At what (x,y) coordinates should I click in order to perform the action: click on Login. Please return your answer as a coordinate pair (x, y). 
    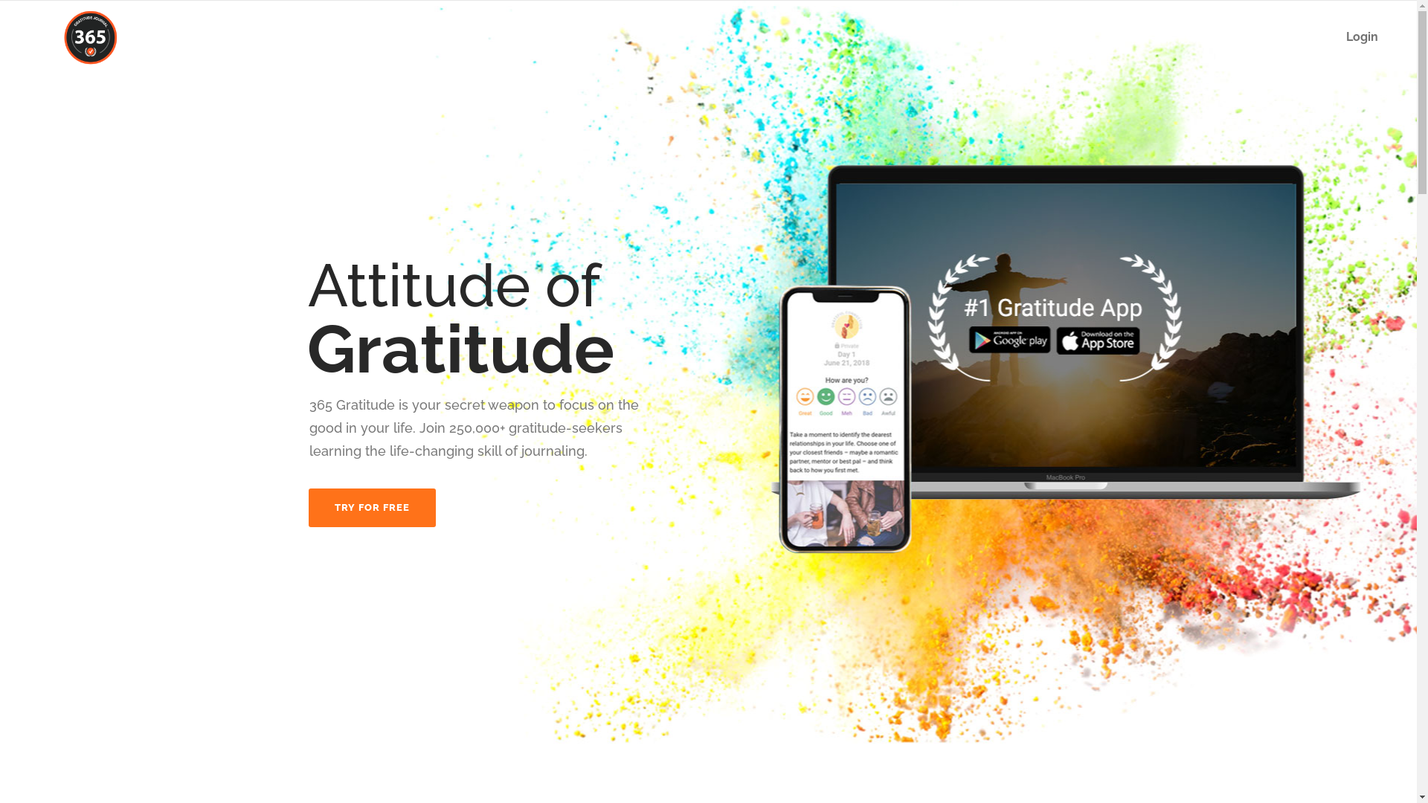
    Looking at the image, I should click on (1363, 37).